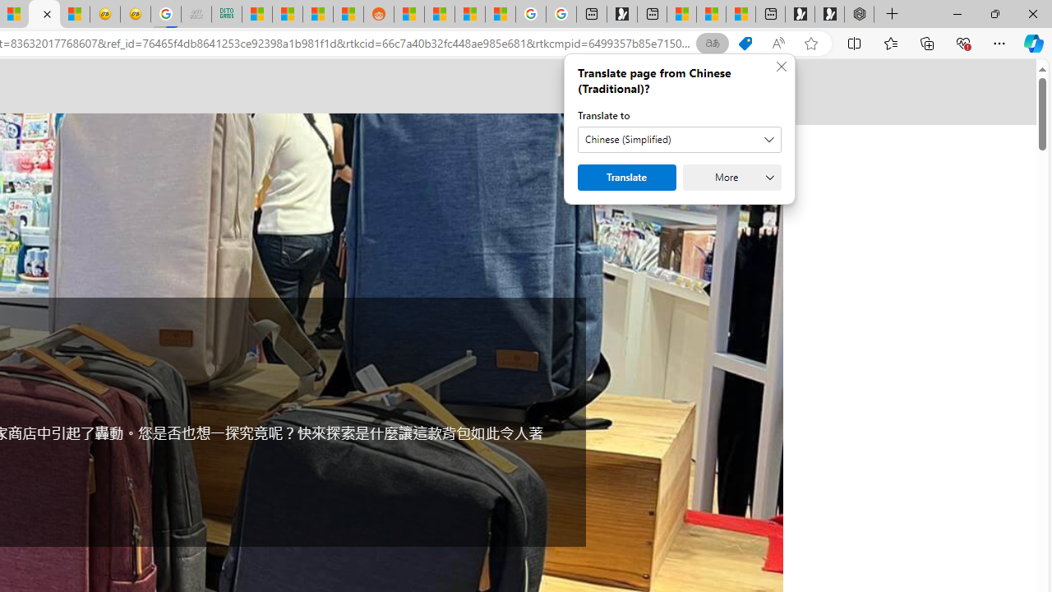  What do you see at coordinates (679, 140) in the screenshot?
I see `Translate to` at bounding box center [679, 140].